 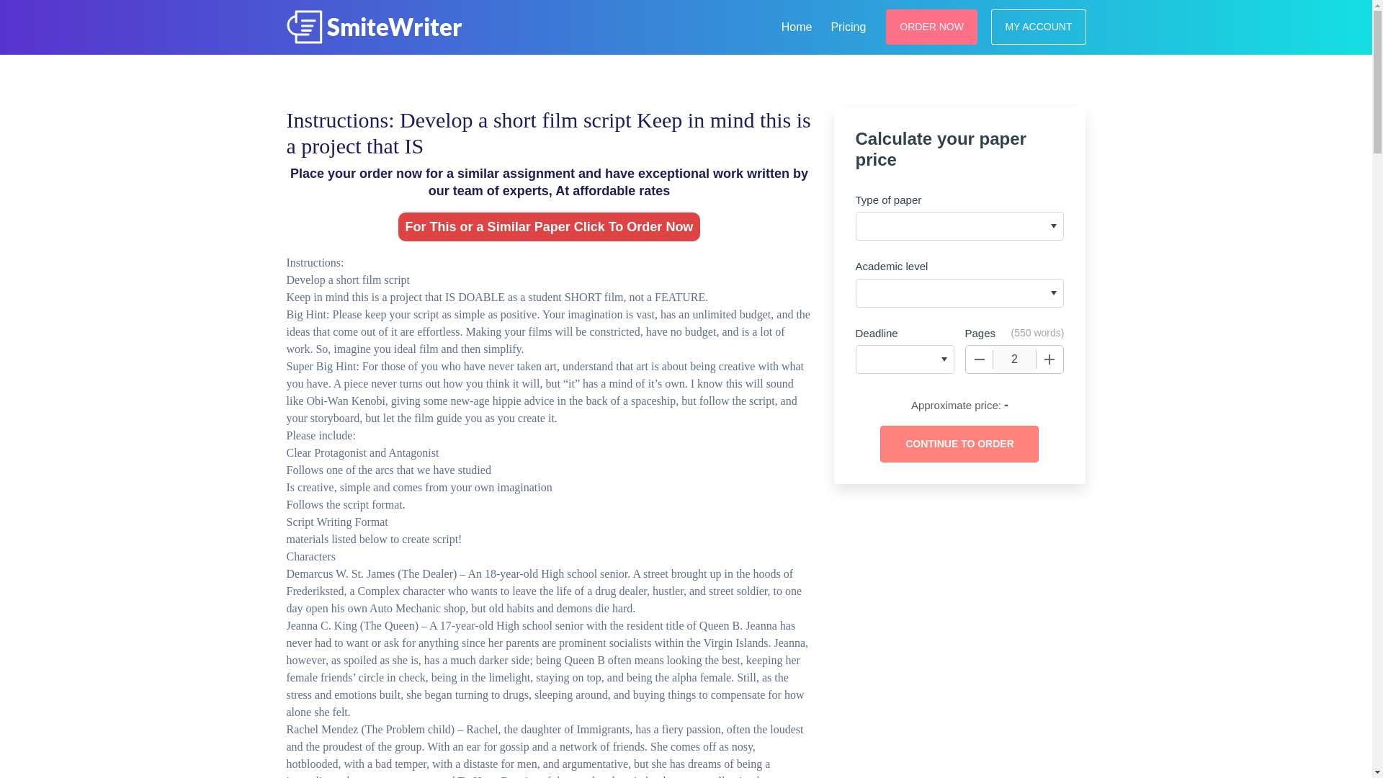 I want to click on ORDER NOW, so click(x=932, y=26).